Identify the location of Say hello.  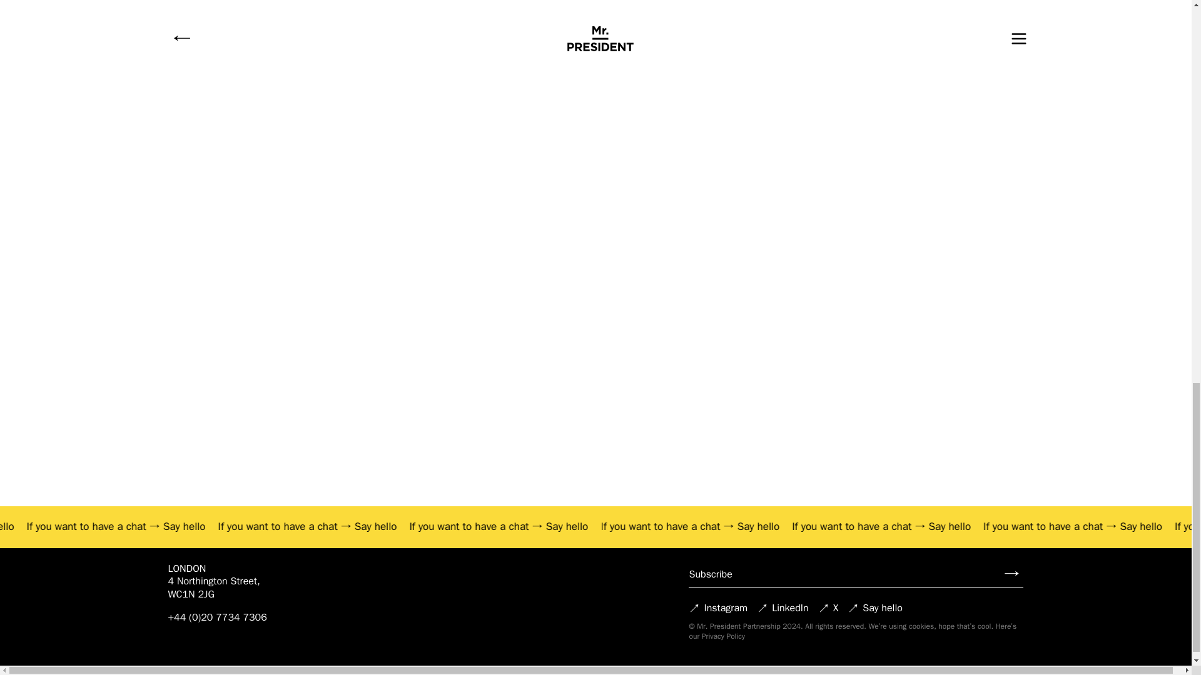
(335, 526).